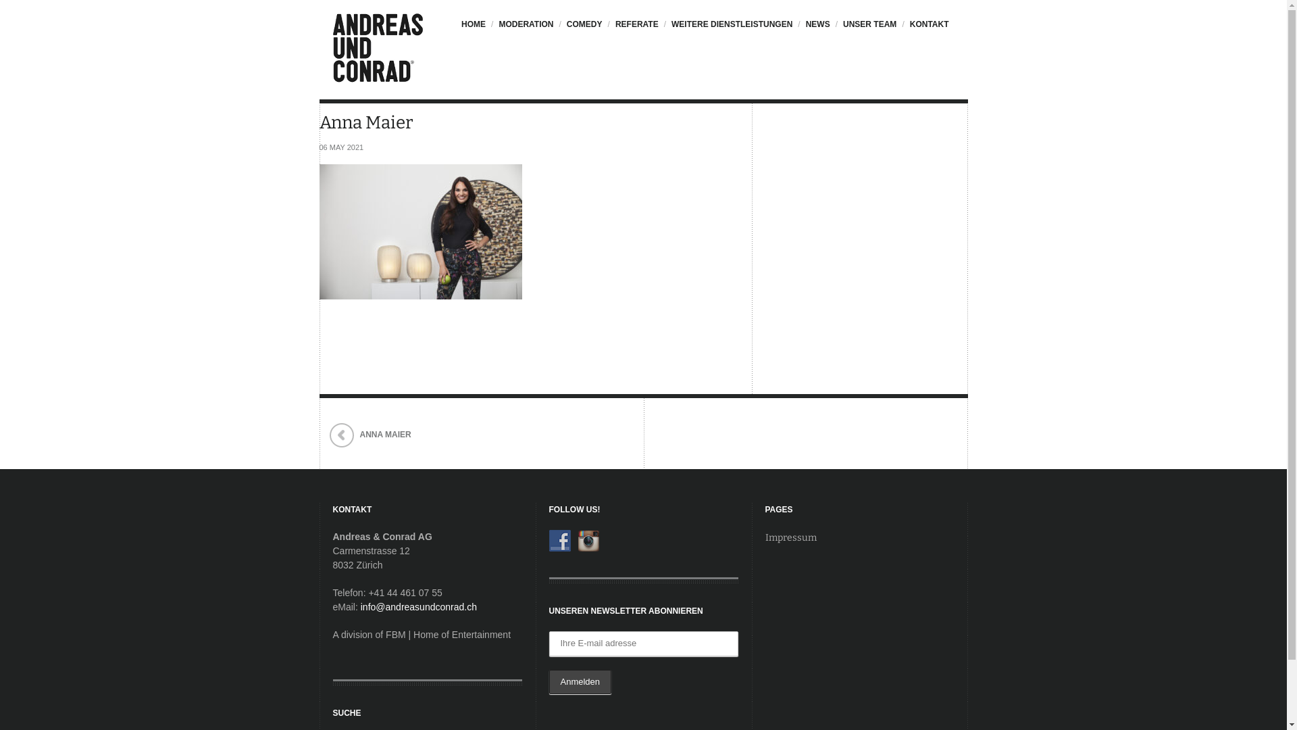 The height and width of the screenshot is (730, 1297). Describe the element at coordinates (588, 541) in the screenshot. I see `Follow Us on Instagram` at that location.